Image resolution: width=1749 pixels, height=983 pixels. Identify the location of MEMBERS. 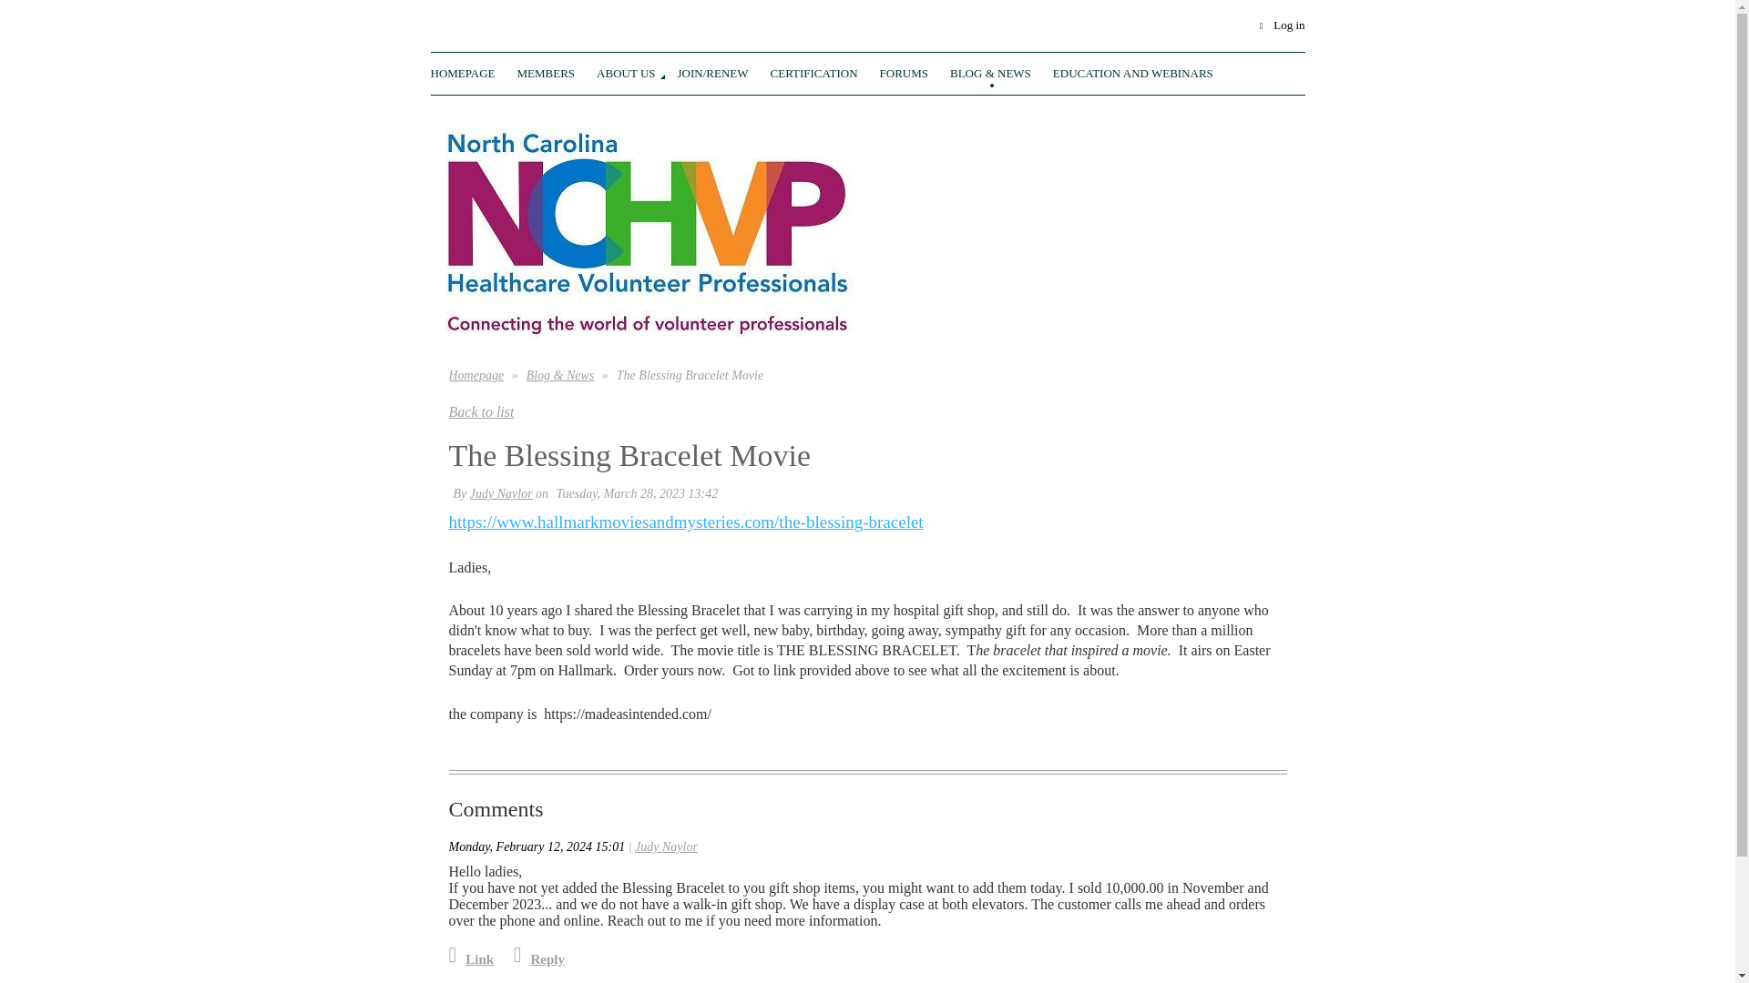
(557, 71).